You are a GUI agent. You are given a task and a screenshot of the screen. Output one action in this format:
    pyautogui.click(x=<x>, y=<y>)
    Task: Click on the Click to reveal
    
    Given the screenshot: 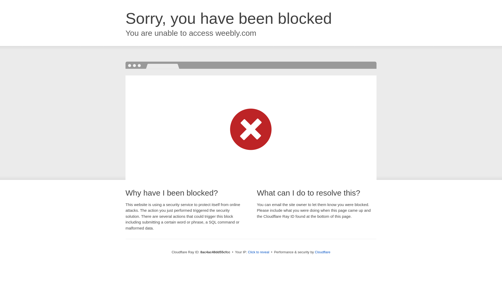 What is the action you would take?
    pyautogui.click(x=258, y=252)
    